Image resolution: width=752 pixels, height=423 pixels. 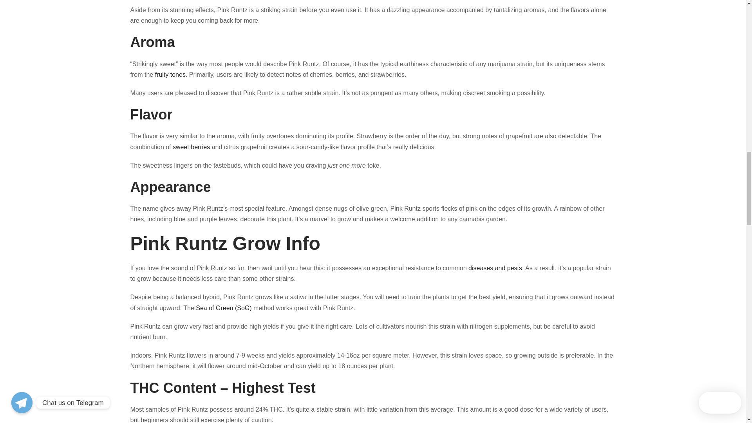 I want to click on sweet berries, so click(x=191, y=146).